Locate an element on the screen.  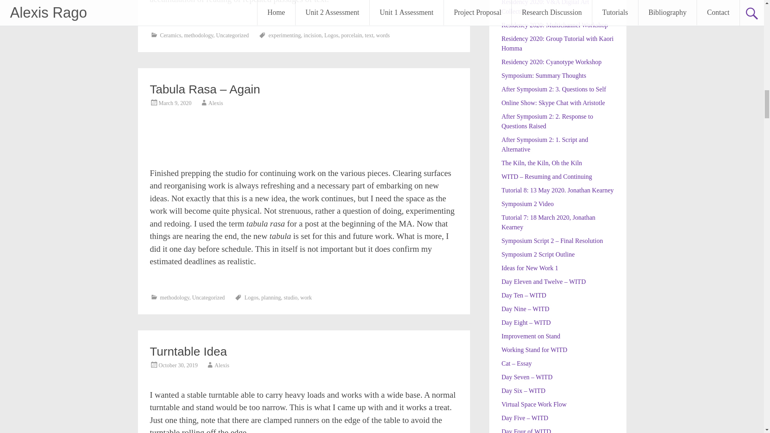
experimenting is located at coordinates (284, 35).